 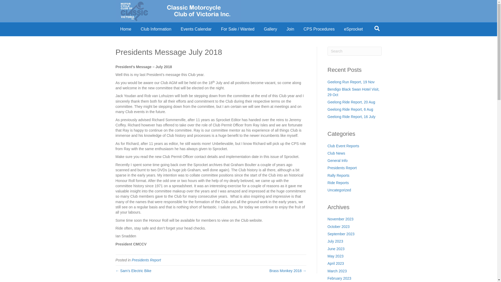 I want to click on February 2023, so click(x=339, y=278).